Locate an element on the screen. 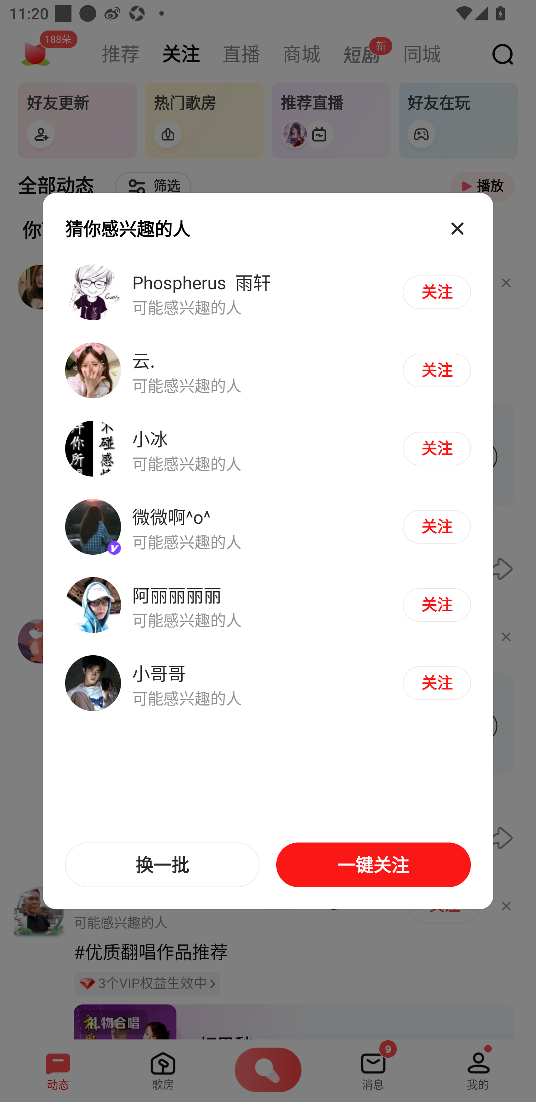 Image resolution: width=536 pixels, height=1102 pixels. 换一批 按钮 is located at coordinates (162, 865).